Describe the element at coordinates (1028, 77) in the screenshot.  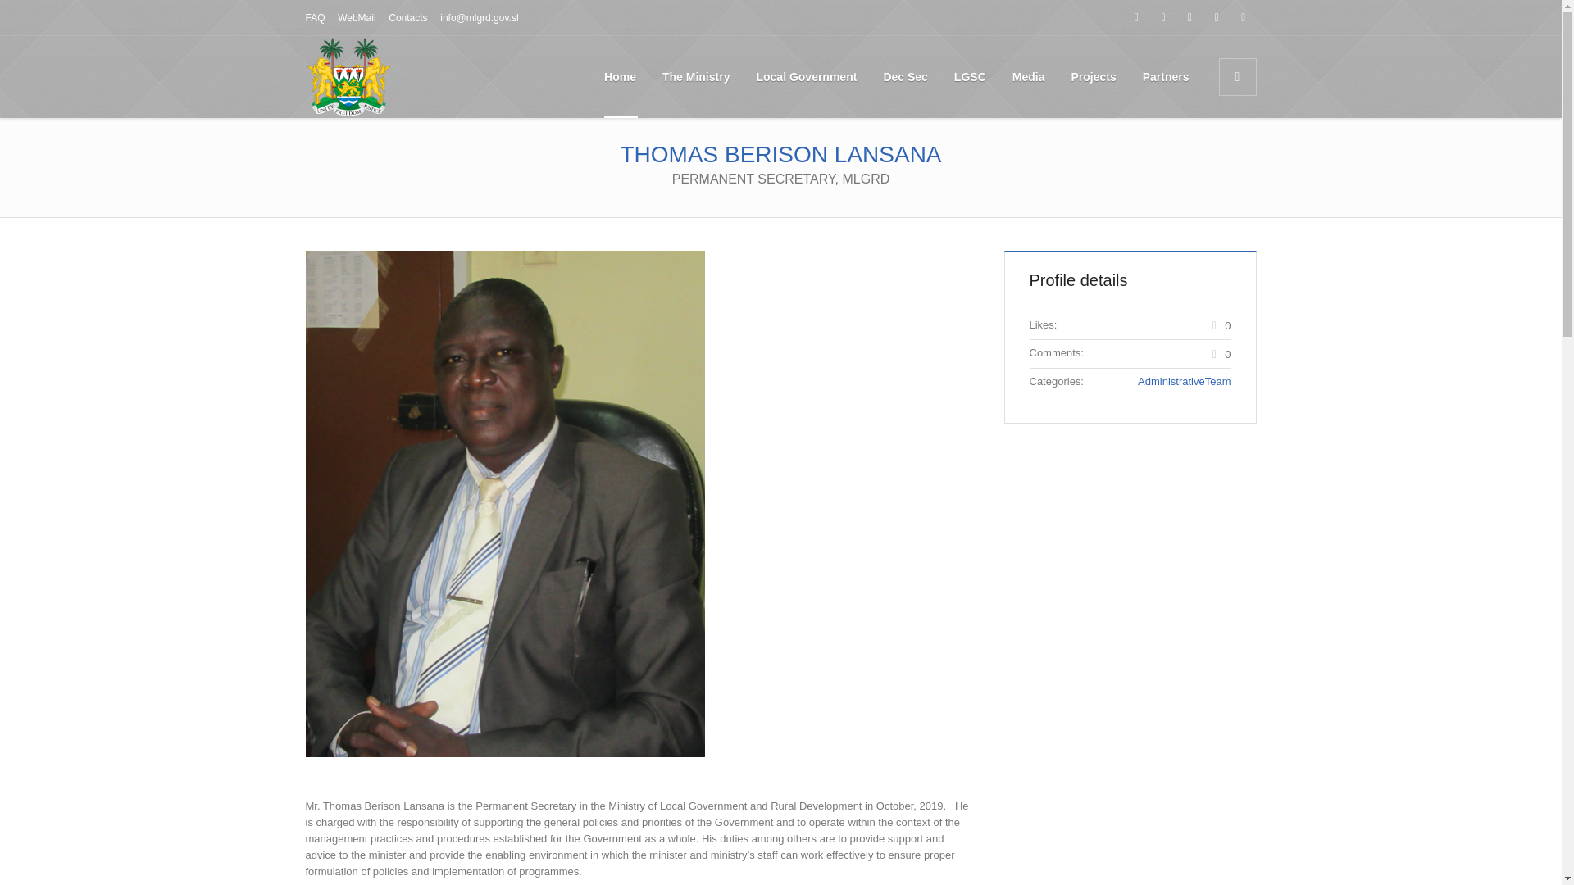
I see `Media` at that location.